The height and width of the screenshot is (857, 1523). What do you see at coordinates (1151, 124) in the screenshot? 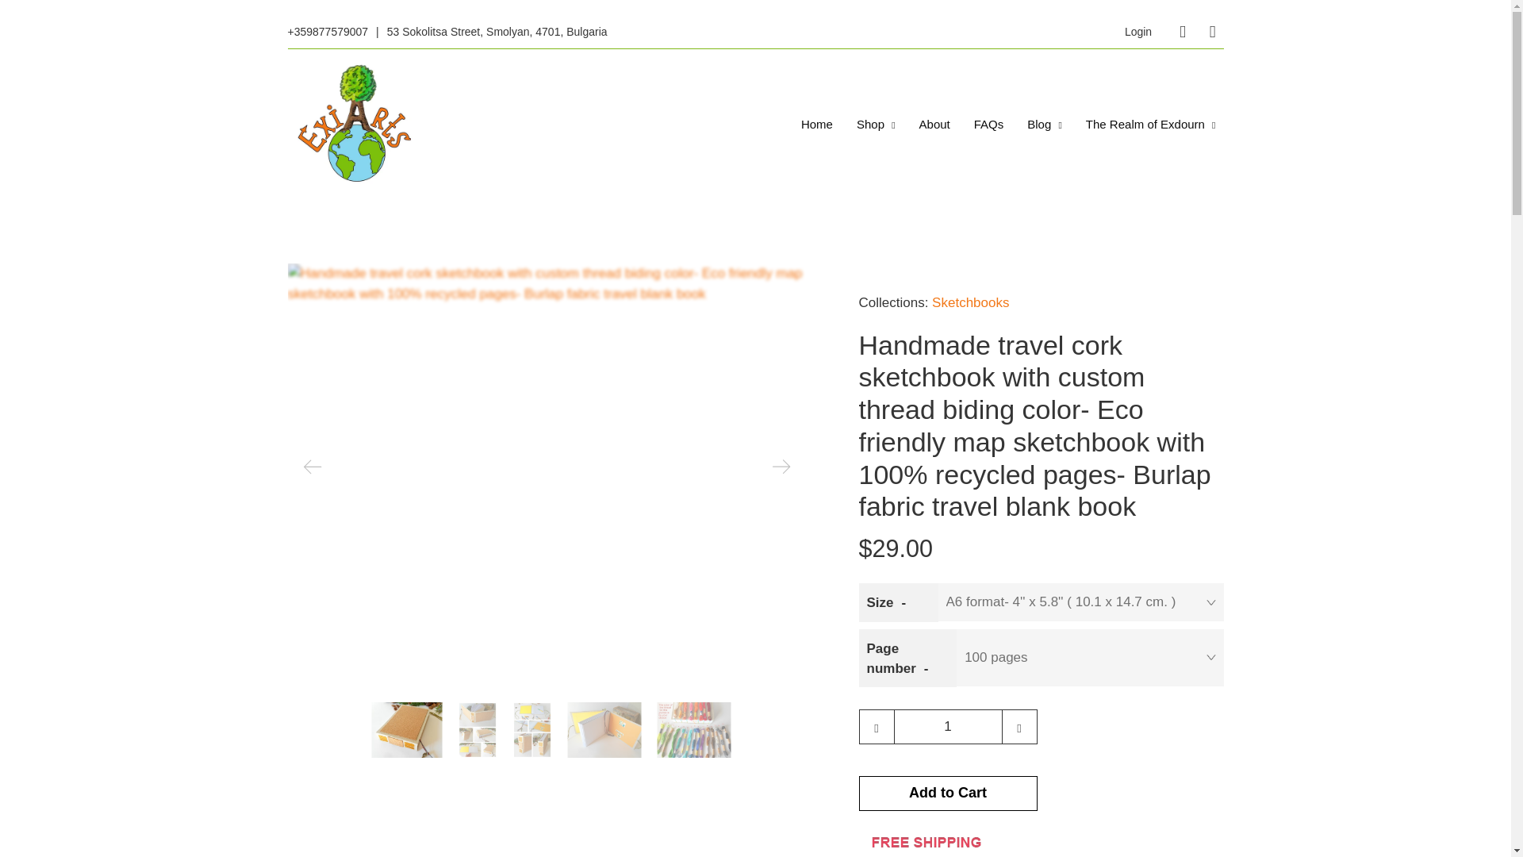
I see `The Realm of Exdourn` at bounding box center [1151, 124].